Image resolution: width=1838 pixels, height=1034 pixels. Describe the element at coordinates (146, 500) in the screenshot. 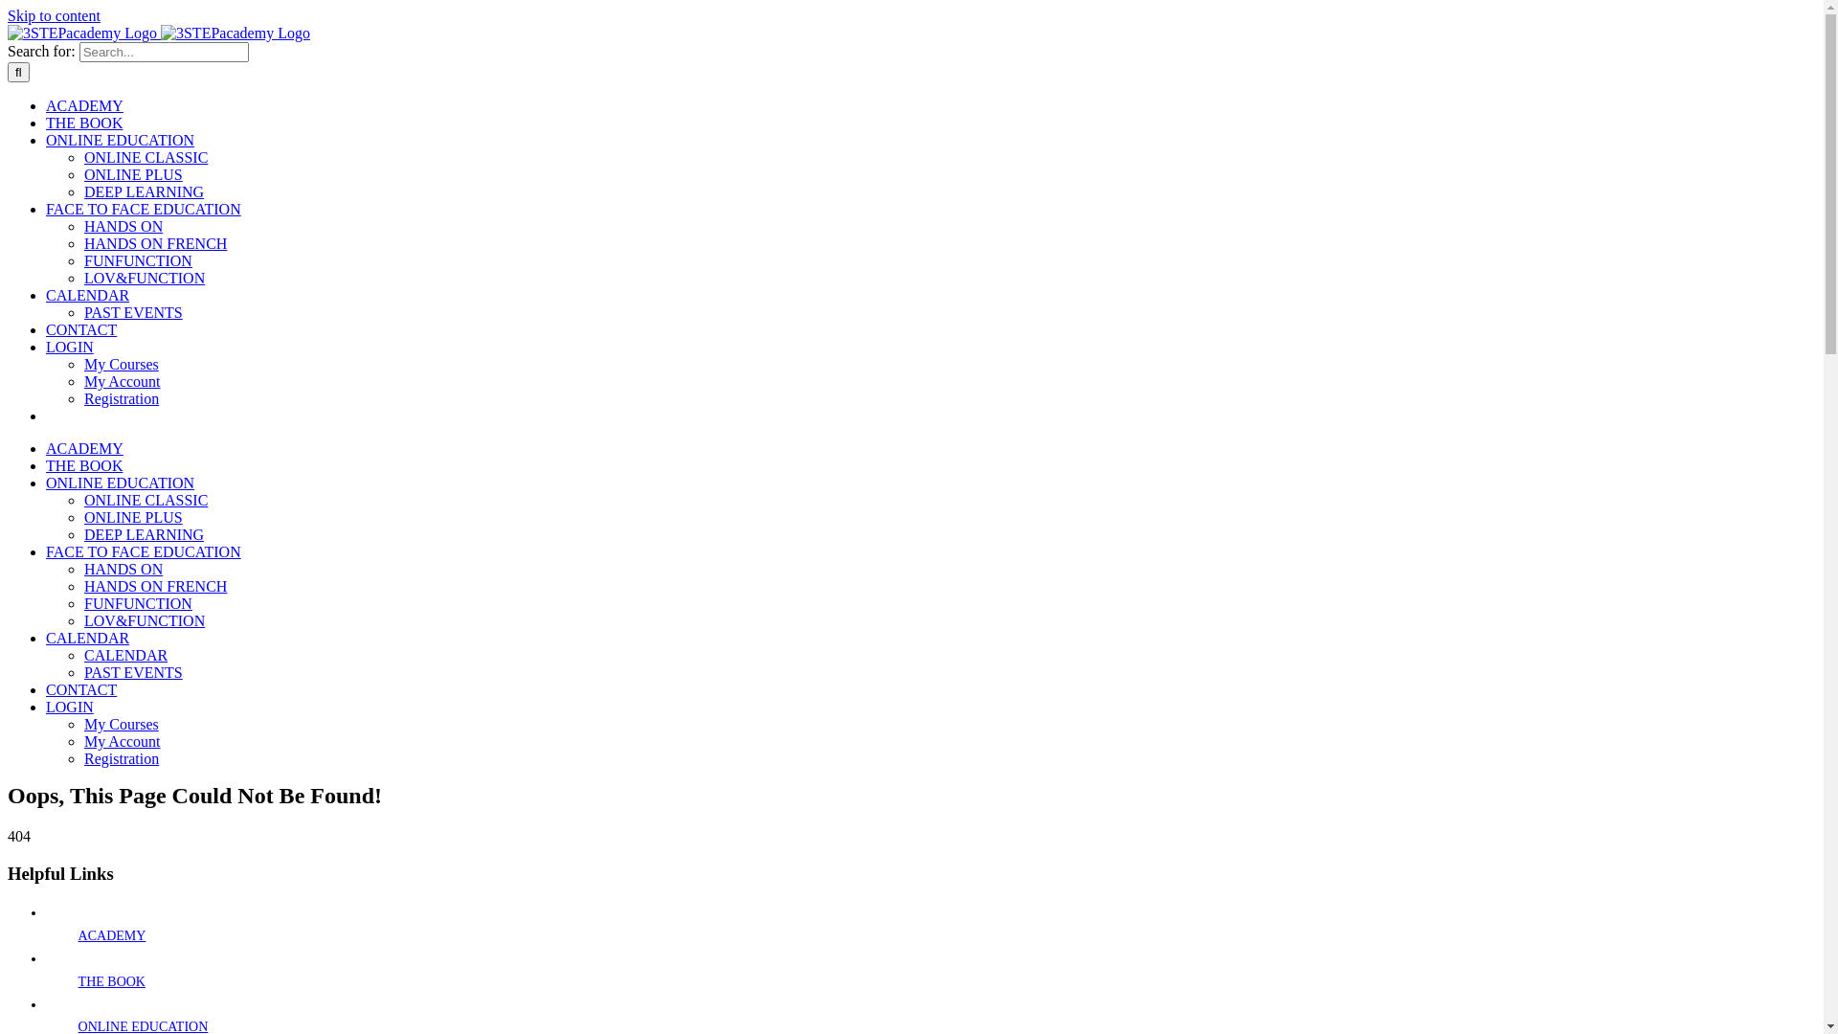

I see `ONLINE CLASSIC` at that location.